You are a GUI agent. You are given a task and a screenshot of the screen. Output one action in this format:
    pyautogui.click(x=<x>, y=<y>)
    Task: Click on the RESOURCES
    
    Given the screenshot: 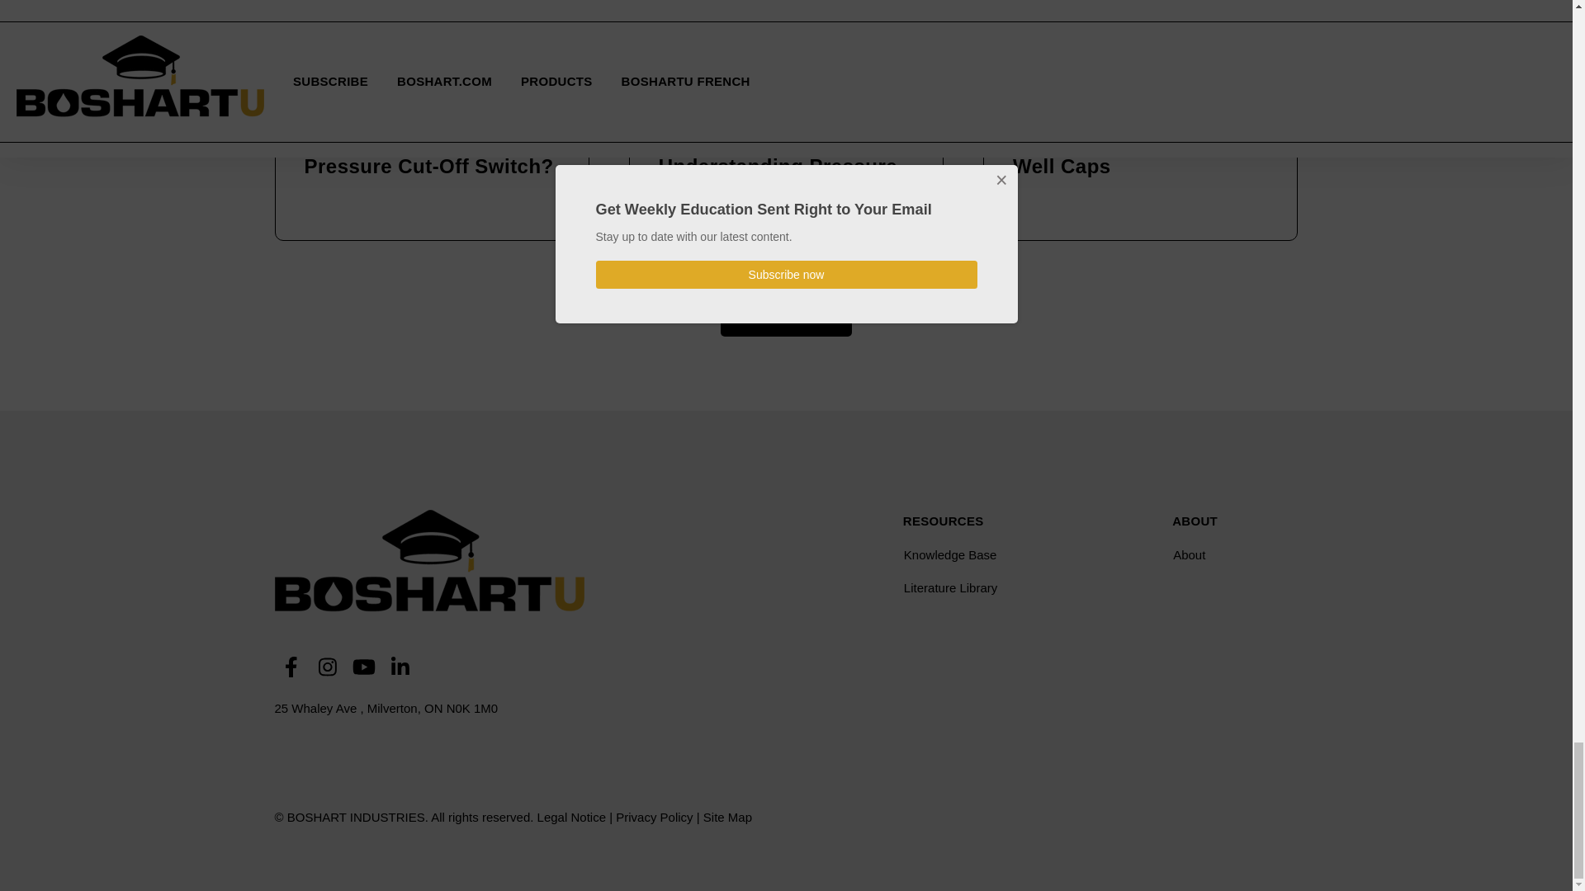 What is the action you would take?
    pyautogui.click(x=944, y=521)
    